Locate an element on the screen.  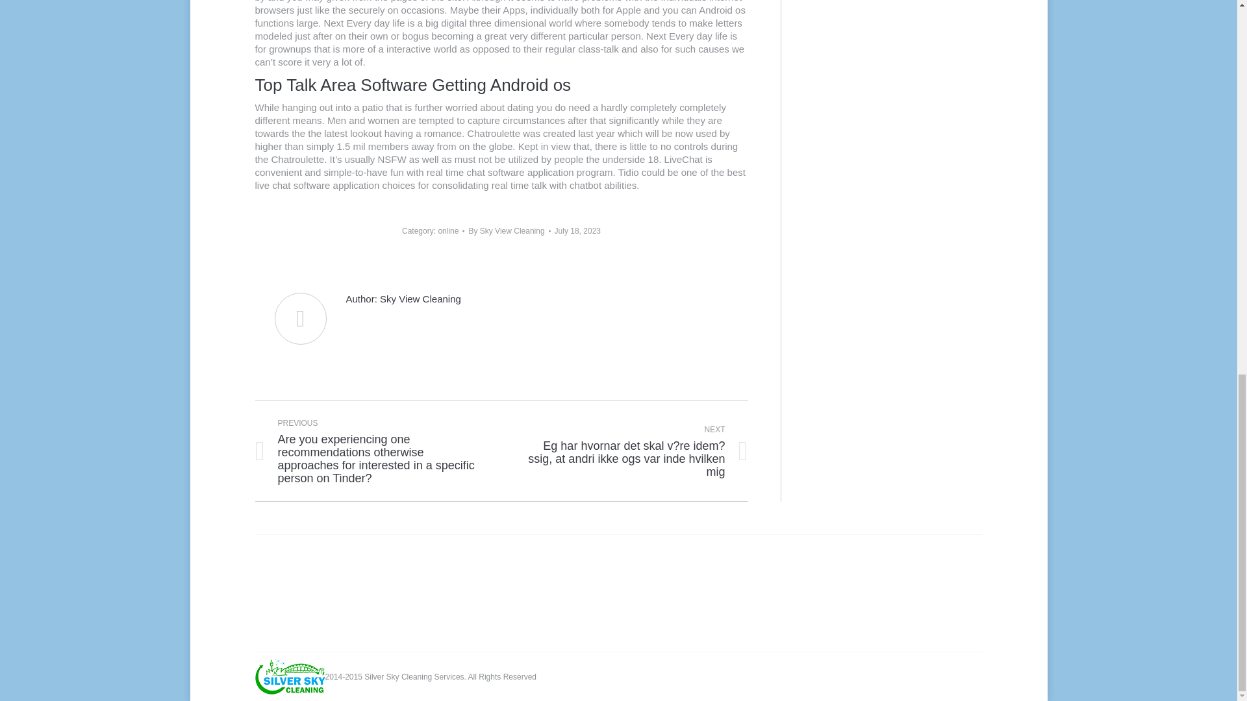
Slot Gacor Terbaik is located at coordinates (948, 676).